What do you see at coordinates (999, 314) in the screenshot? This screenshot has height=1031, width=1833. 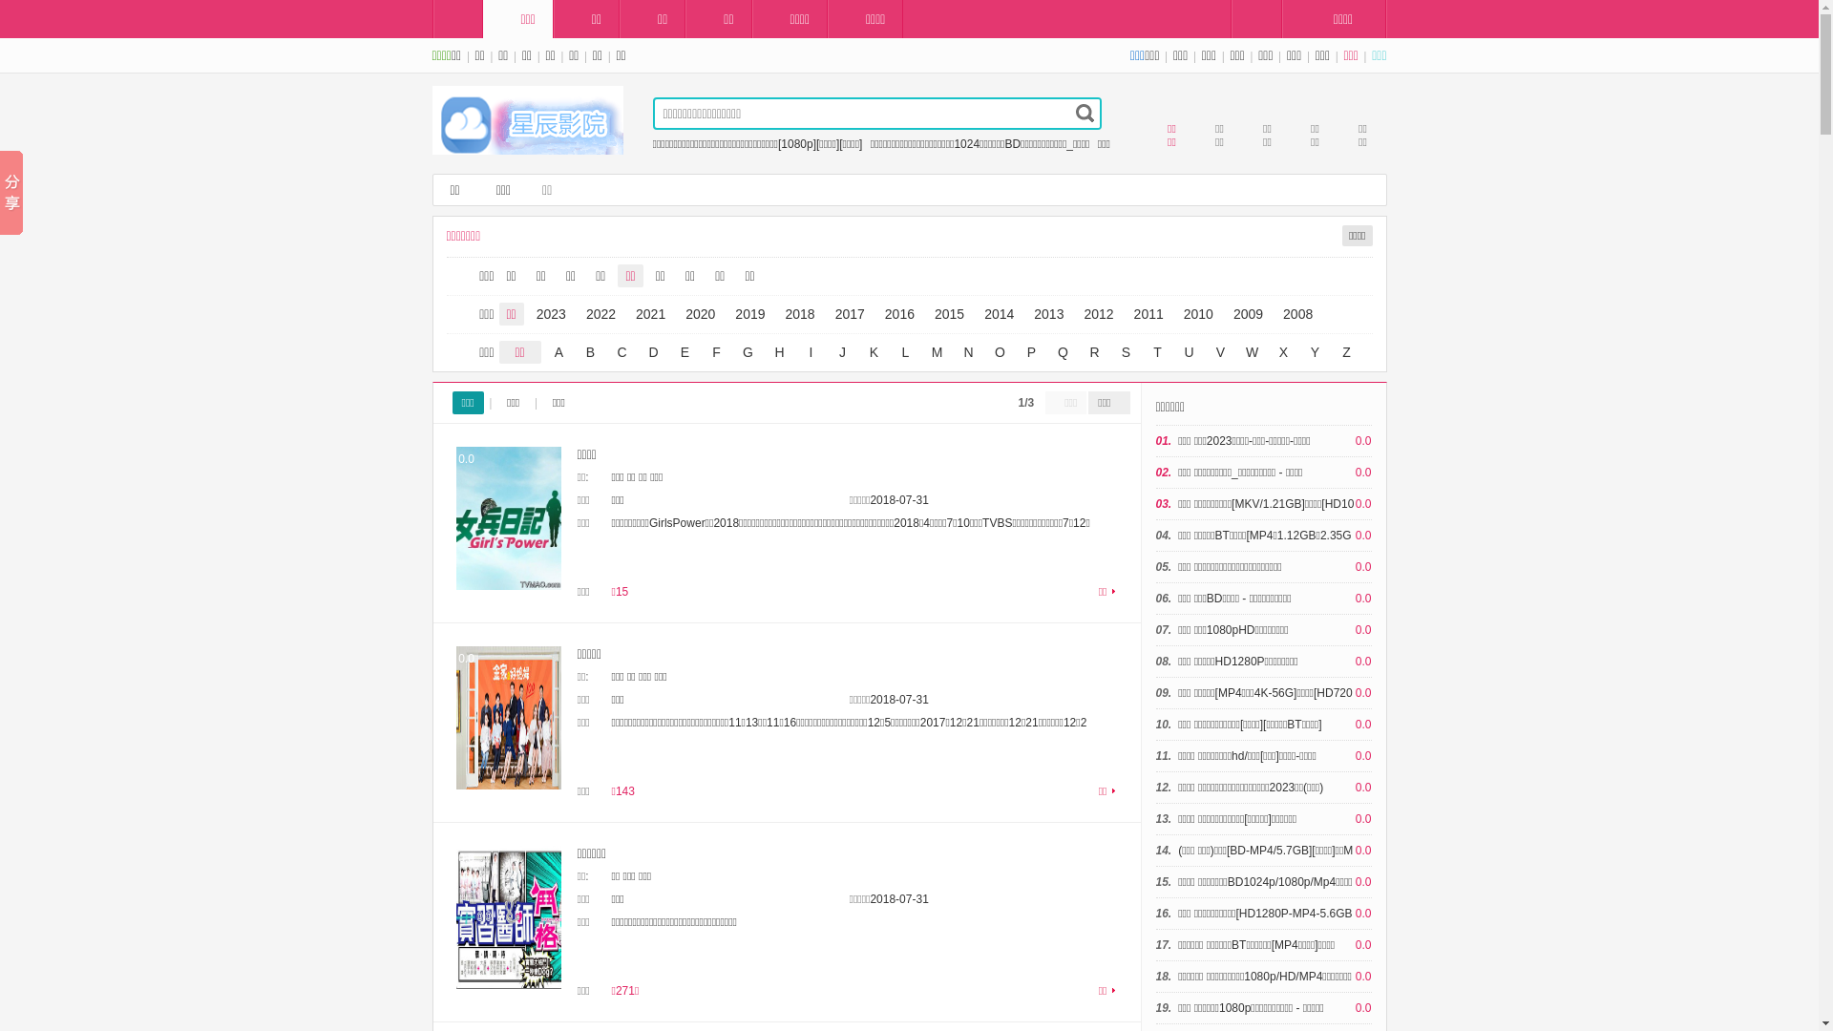 I see `2014` at bounding box center [999, 314].